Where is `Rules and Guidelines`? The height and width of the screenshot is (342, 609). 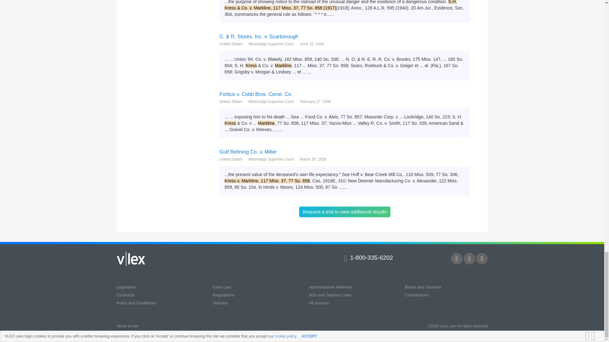 Rules and Guidelines is located at coordinates (136, 303).